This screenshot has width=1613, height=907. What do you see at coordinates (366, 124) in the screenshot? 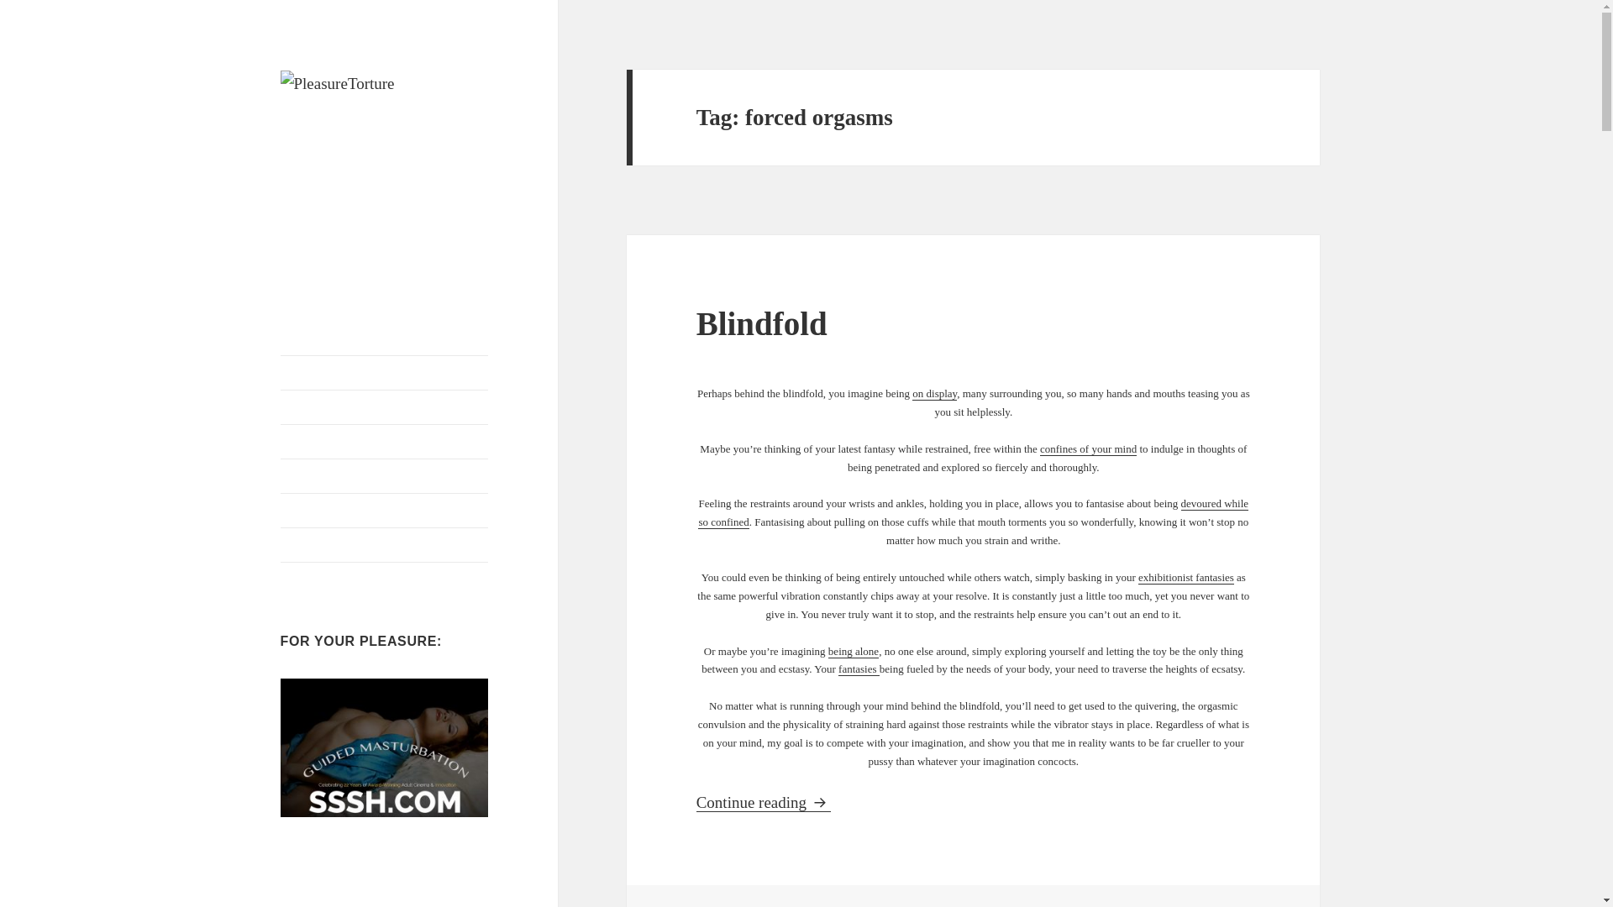
I see `Ask Me Anything` at bounding box center [366, 124].